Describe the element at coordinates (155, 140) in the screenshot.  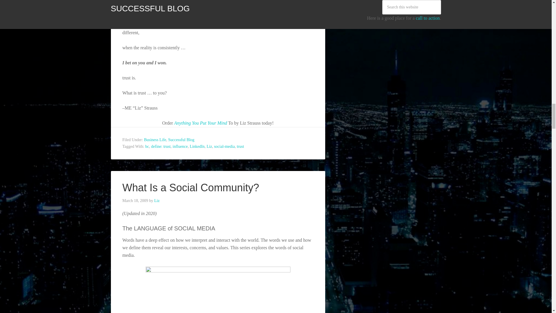
I see `Business Life` at that location.